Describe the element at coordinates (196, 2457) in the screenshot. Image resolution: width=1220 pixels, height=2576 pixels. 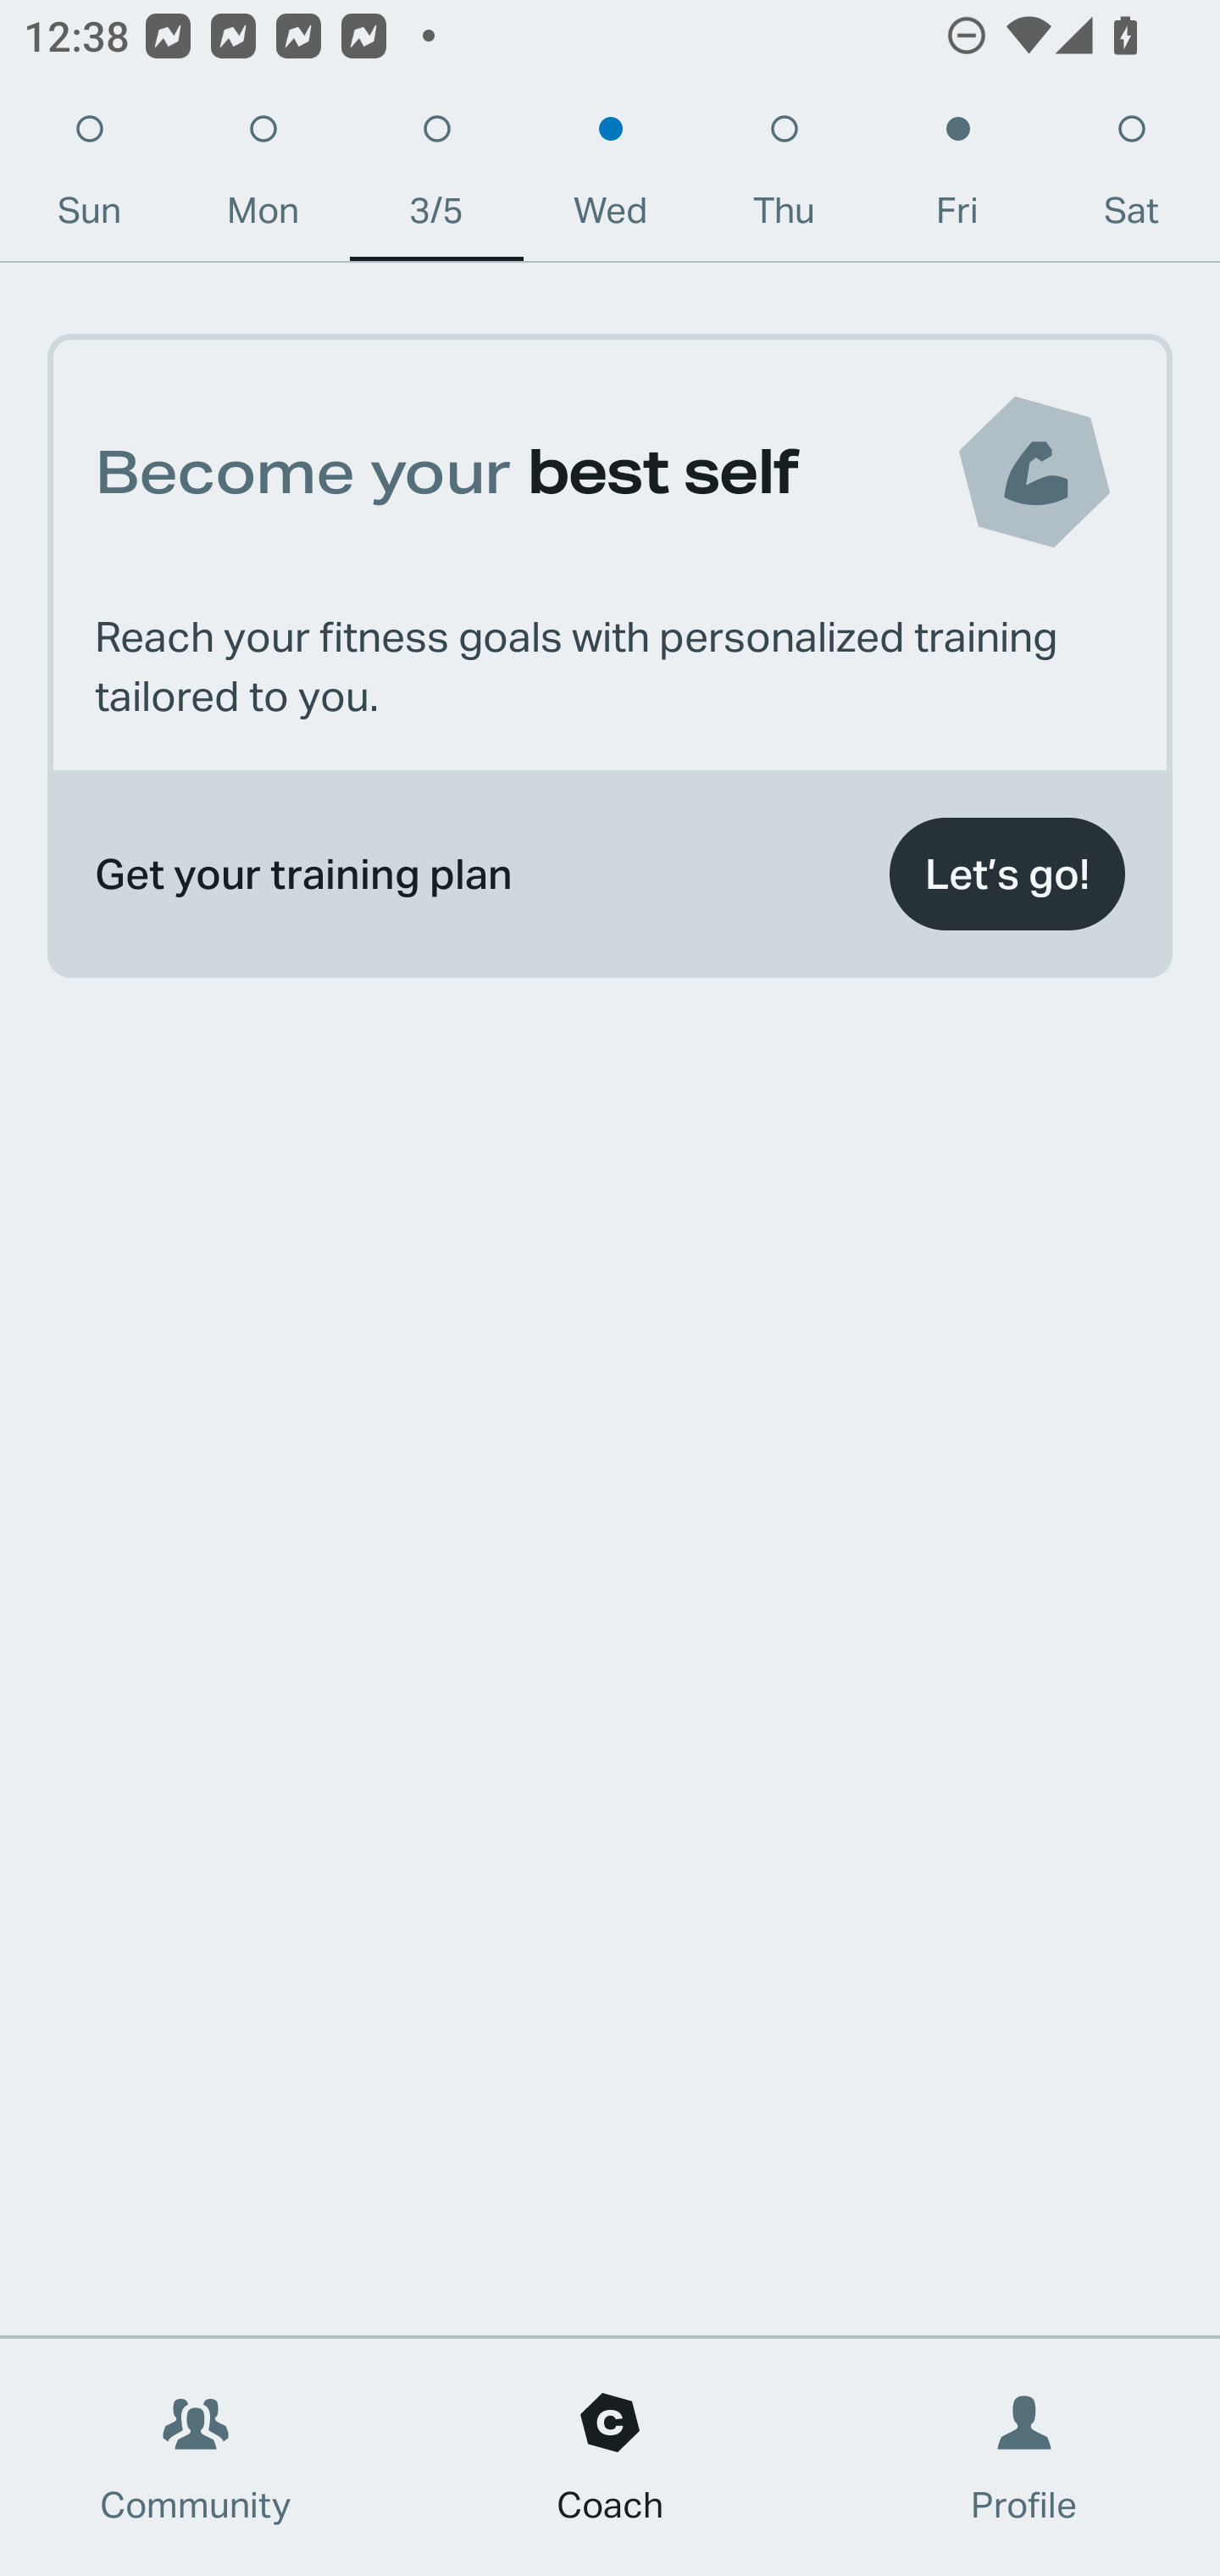
I see `Community` at that location.